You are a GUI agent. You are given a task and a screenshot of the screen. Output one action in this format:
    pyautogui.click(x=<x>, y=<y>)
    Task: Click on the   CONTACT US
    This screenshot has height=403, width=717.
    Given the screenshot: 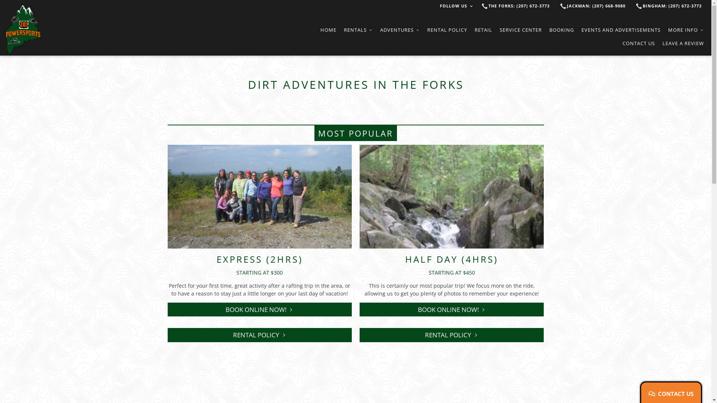 What is the action you would take?
    pyautogui.click(x=671, y=394)
    